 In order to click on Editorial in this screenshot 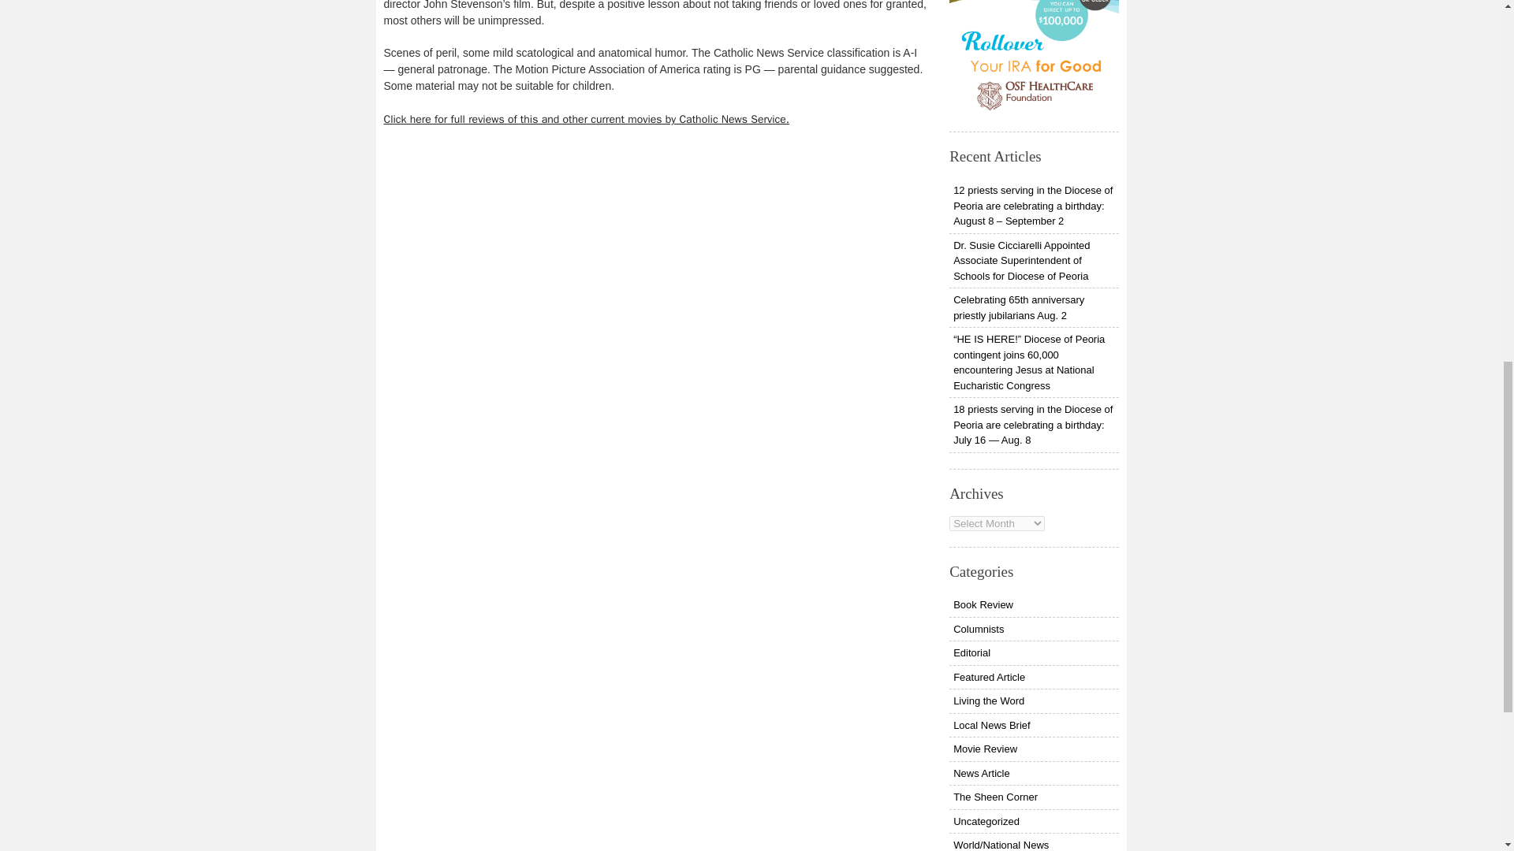, I will do `click(1033, 652)`.